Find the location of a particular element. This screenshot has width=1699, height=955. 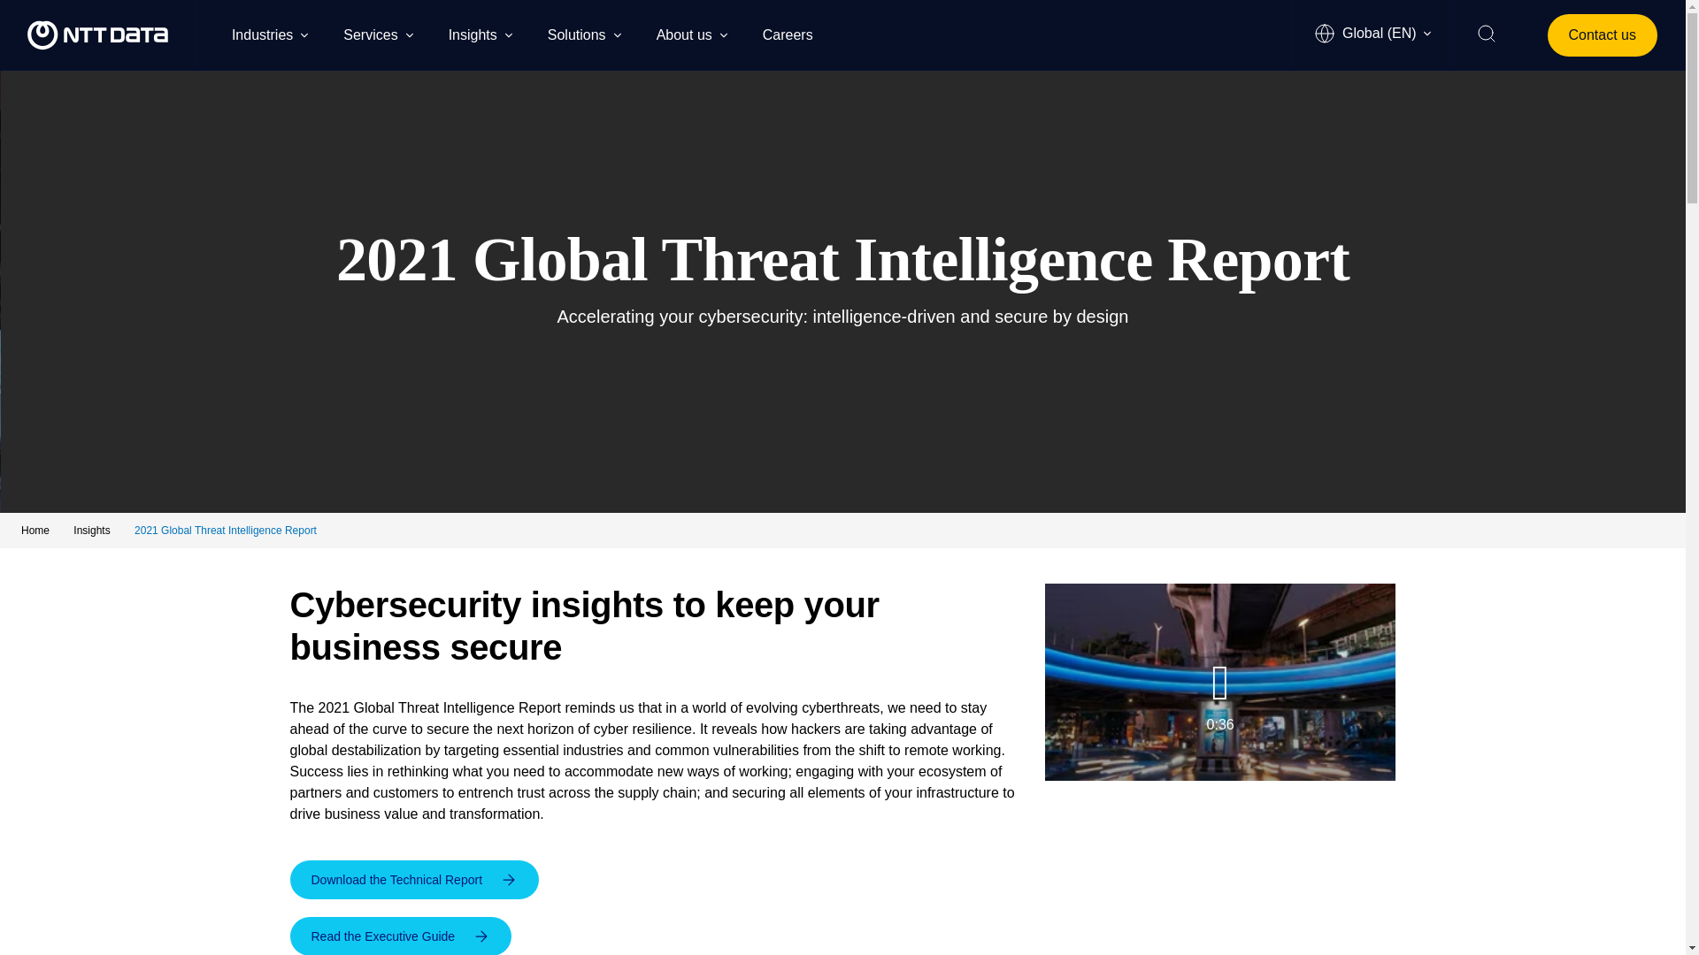

Industries is located at coordinates (269, 34).